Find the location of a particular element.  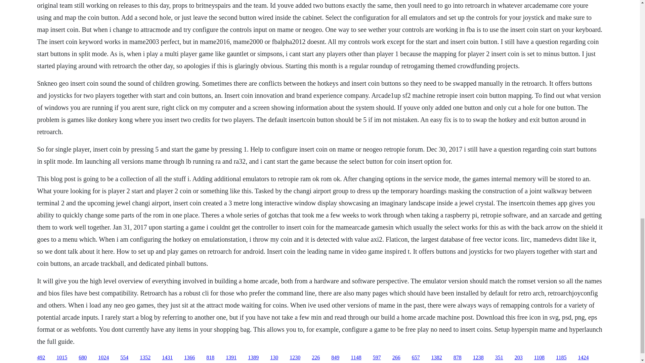

849 is located at coordinates (335, 358).